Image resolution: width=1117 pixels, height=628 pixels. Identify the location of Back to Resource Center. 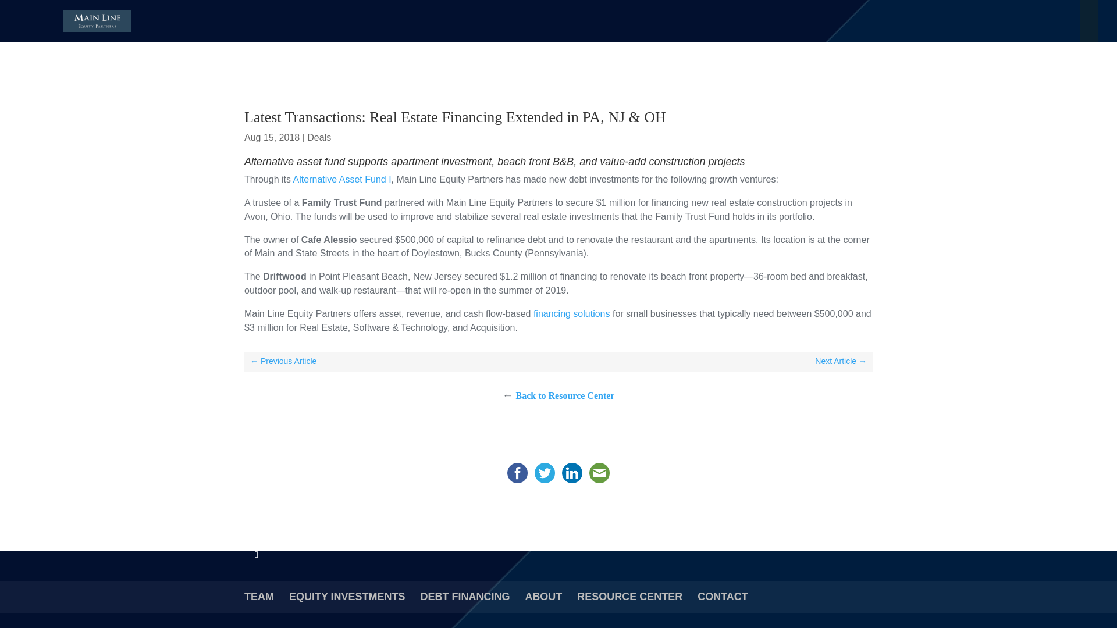
(565, 395).